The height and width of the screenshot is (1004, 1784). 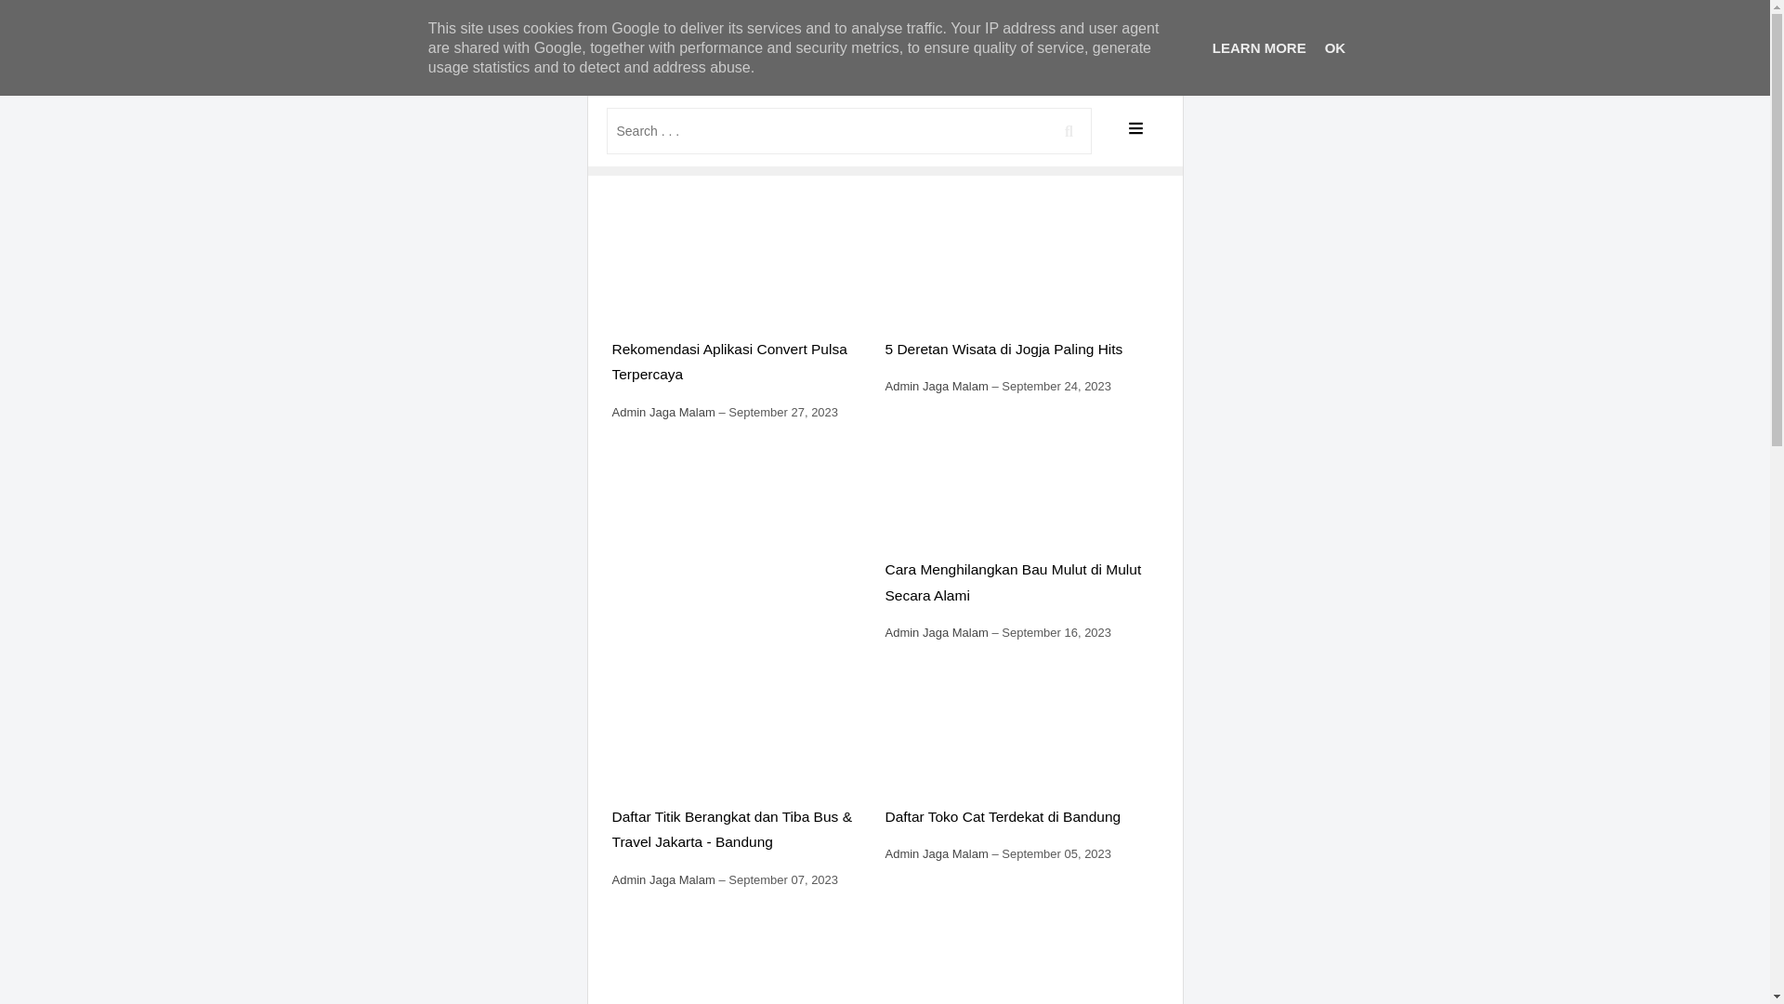 I want to click on Cara Menghilangkan Bau Mulut di Mulut Secara Alami, so click(x=1018, y=490).